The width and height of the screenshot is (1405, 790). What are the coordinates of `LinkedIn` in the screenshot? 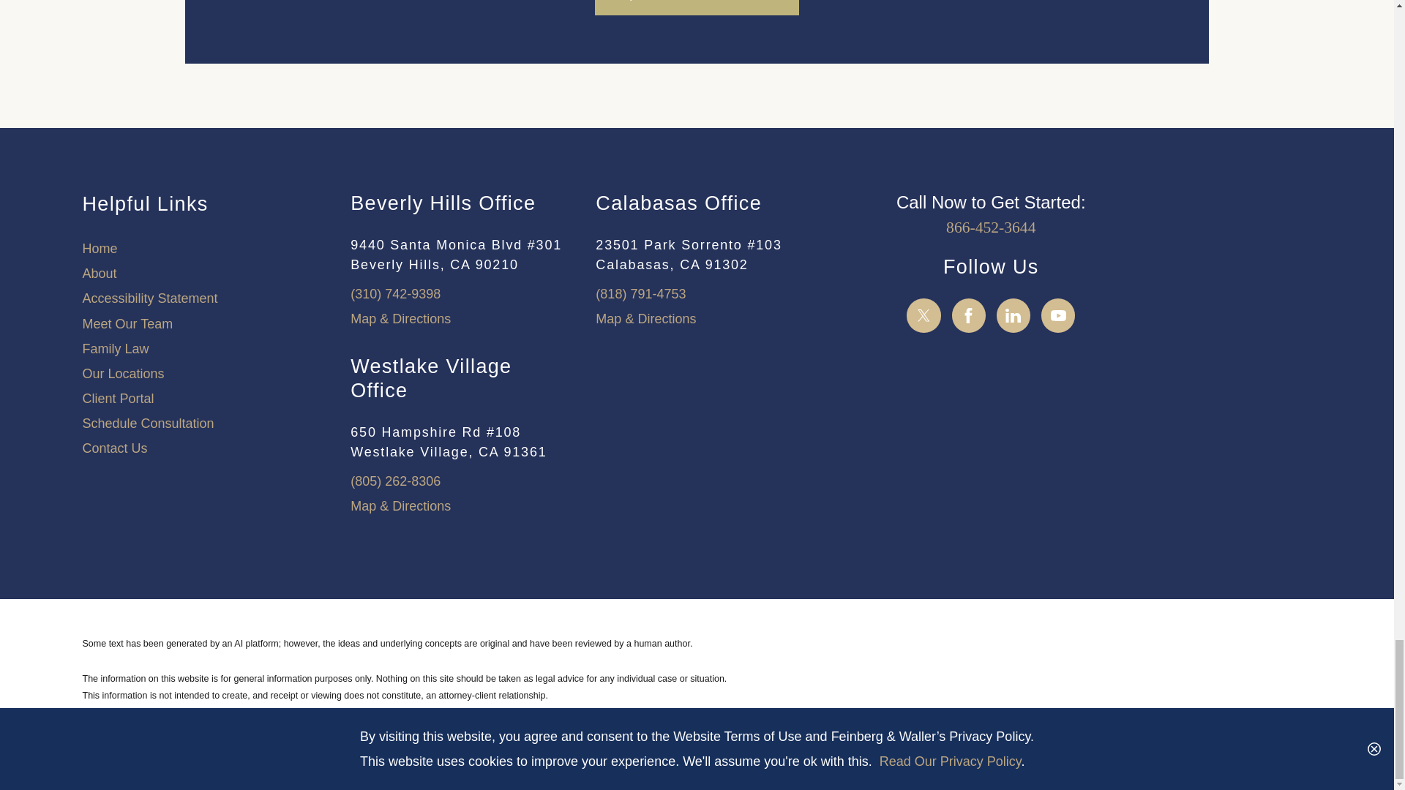 It's located at (1013, 315).